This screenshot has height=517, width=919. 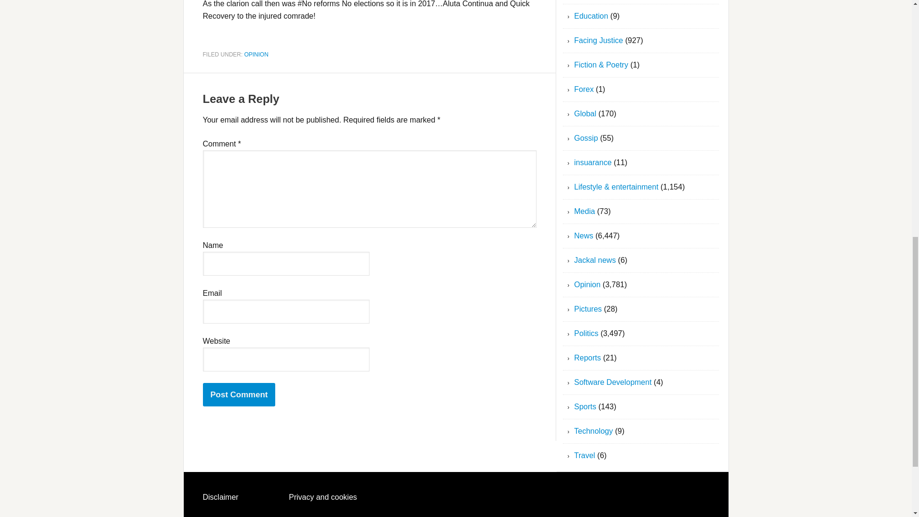 I want to click on OPINION, so click(x=256, y=54).